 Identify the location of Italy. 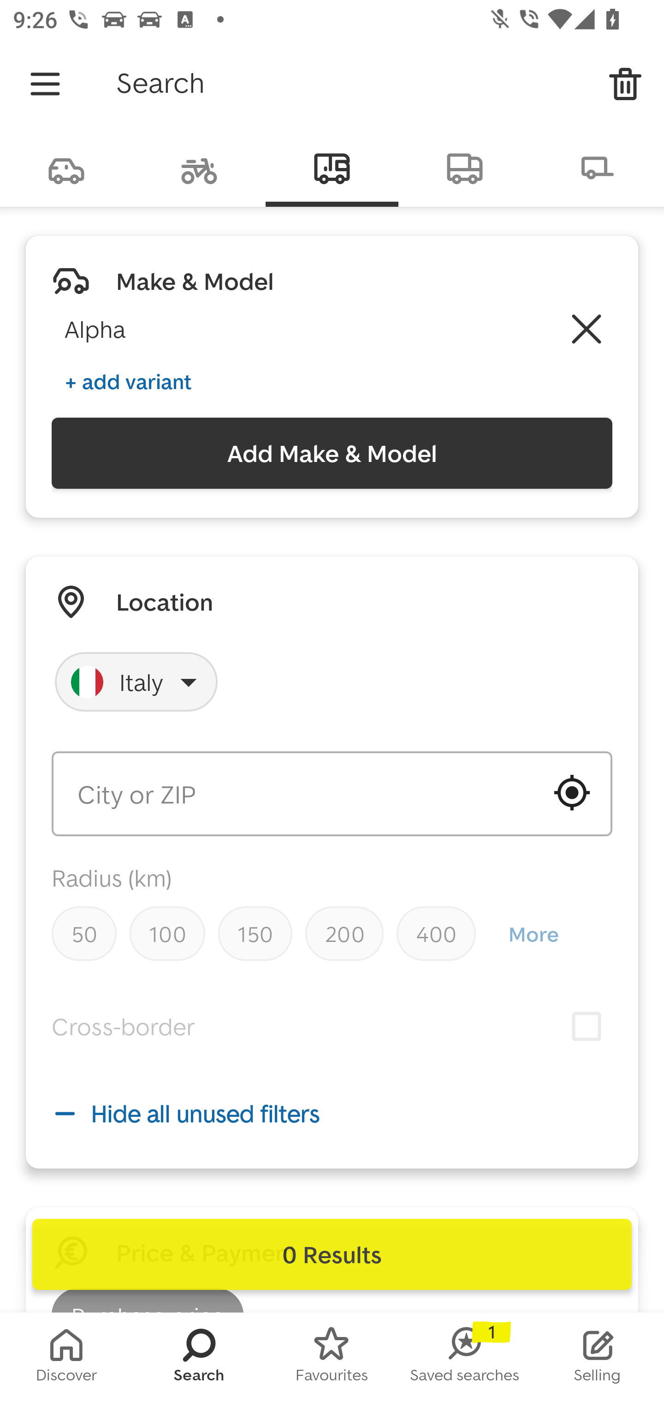
(136, 682).